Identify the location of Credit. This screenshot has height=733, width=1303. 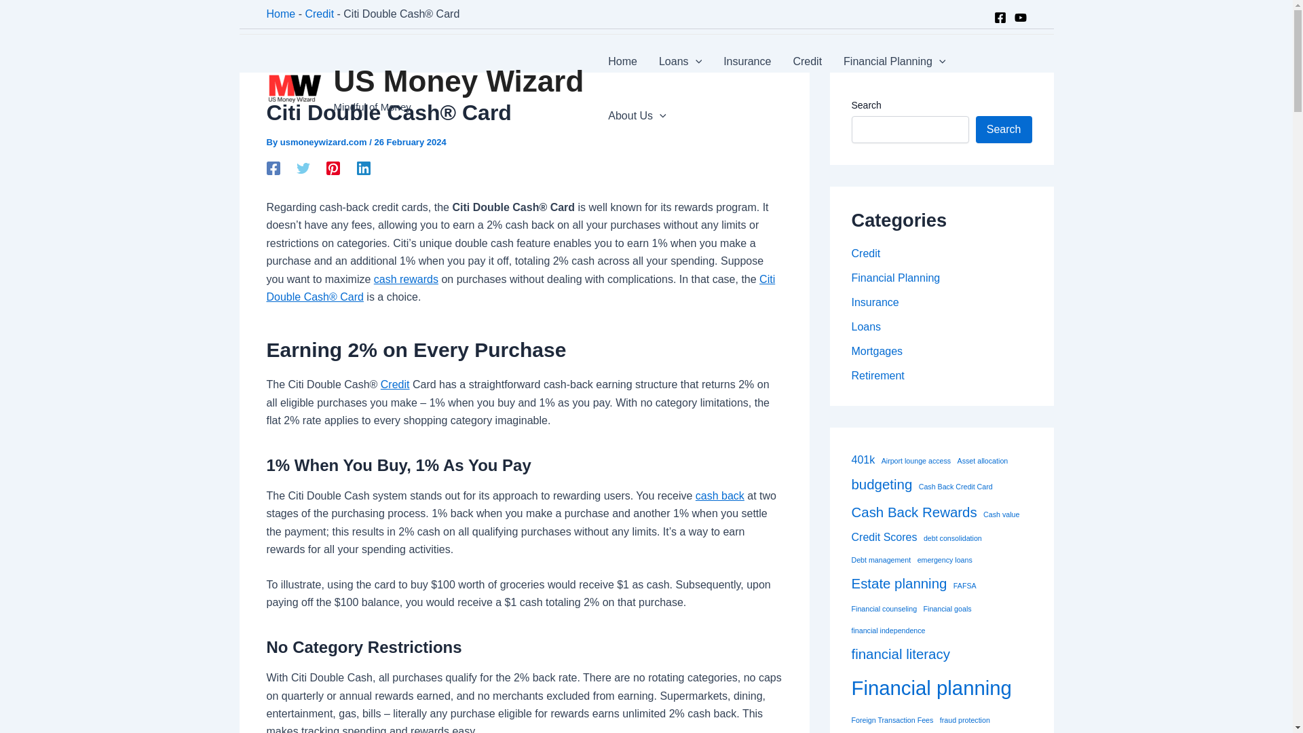
(807, 61).